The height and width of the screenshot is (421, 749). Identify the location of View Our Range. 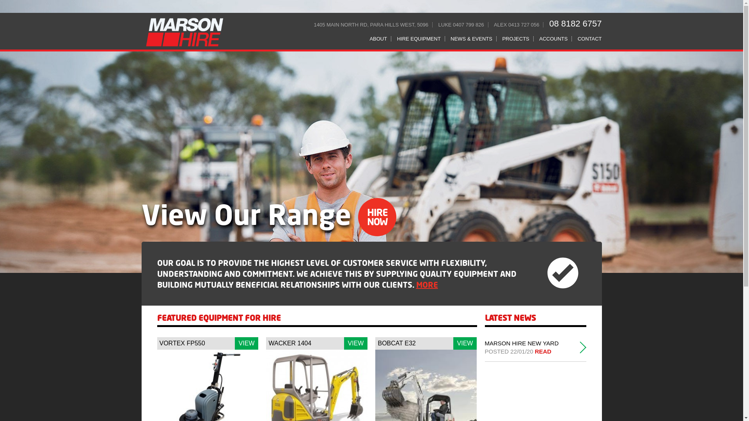
(268, 214).